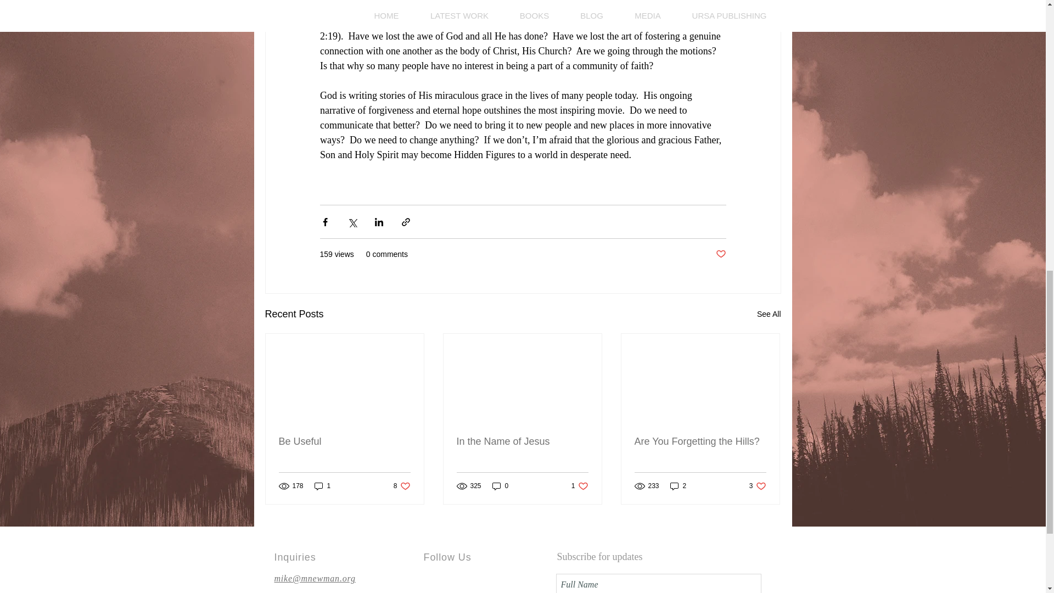 The width and height of the screenshot is (1054, 593). What do you see at coordinates (402, 486) in the screenshot?
I see `1` at bounding box center [402, 486].